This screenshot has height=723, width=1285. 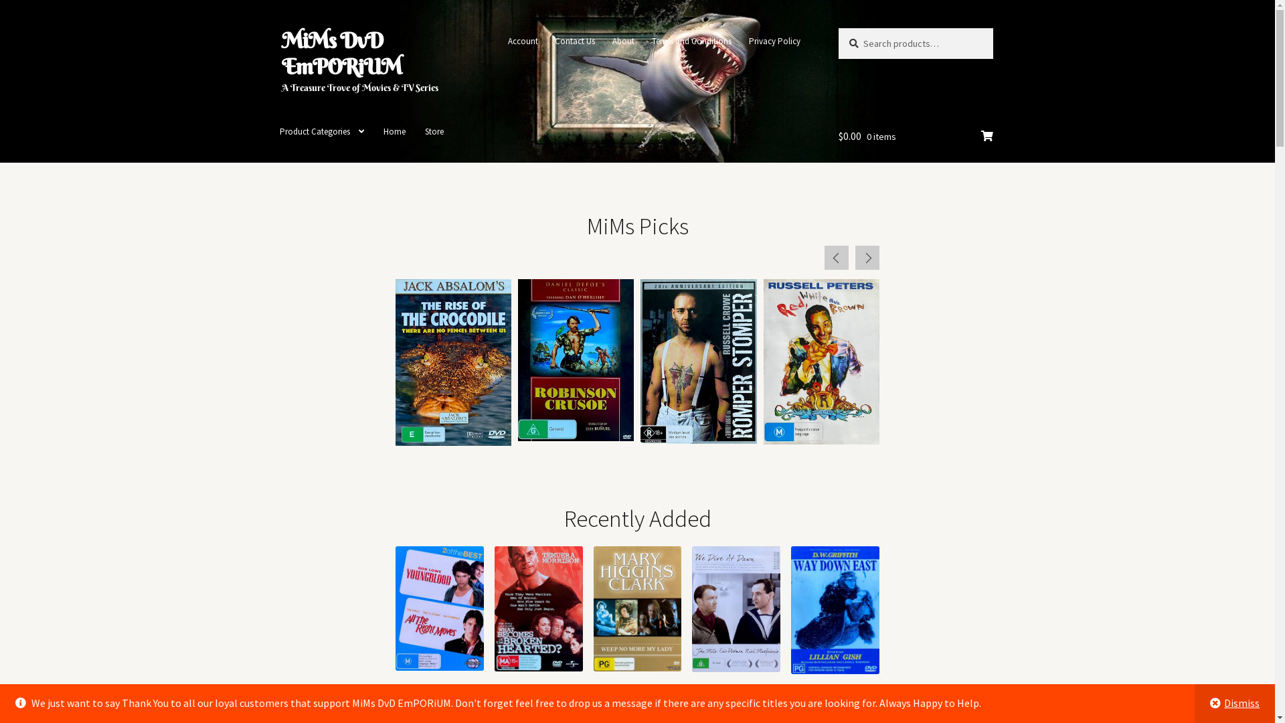 I want to click on Account, so click(x=523, y=42).